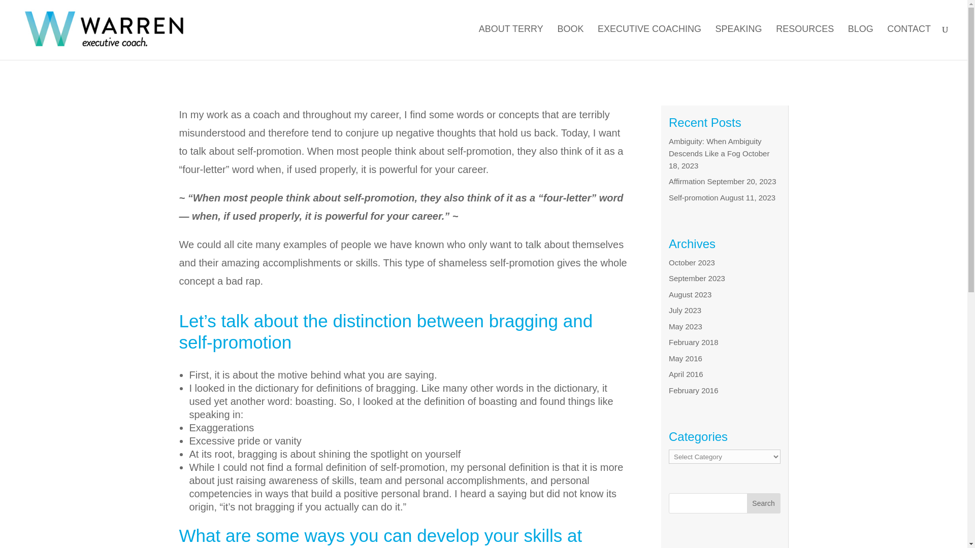  What do you see at coordinates (686, 327) in the screenshot?
I see `May 2023` at bounding box center [686, 327].